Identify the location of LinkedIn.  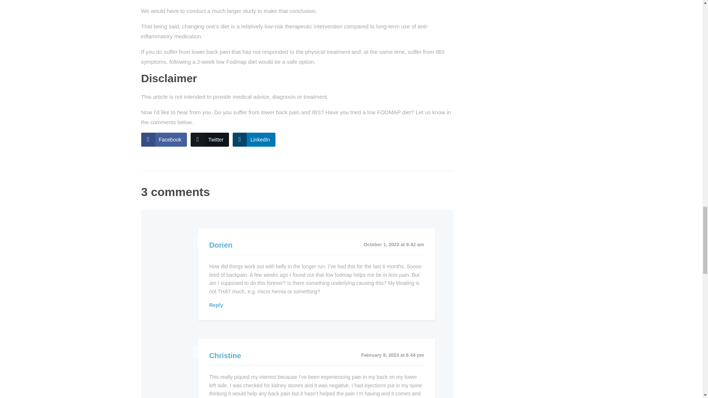
(254, 139).